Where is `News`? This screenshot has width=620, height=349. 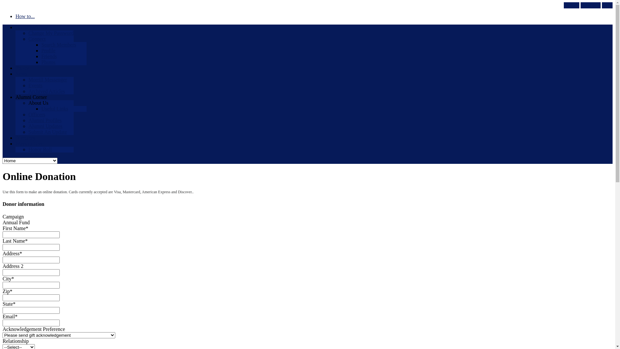
News is located at coordinates (21, 74).